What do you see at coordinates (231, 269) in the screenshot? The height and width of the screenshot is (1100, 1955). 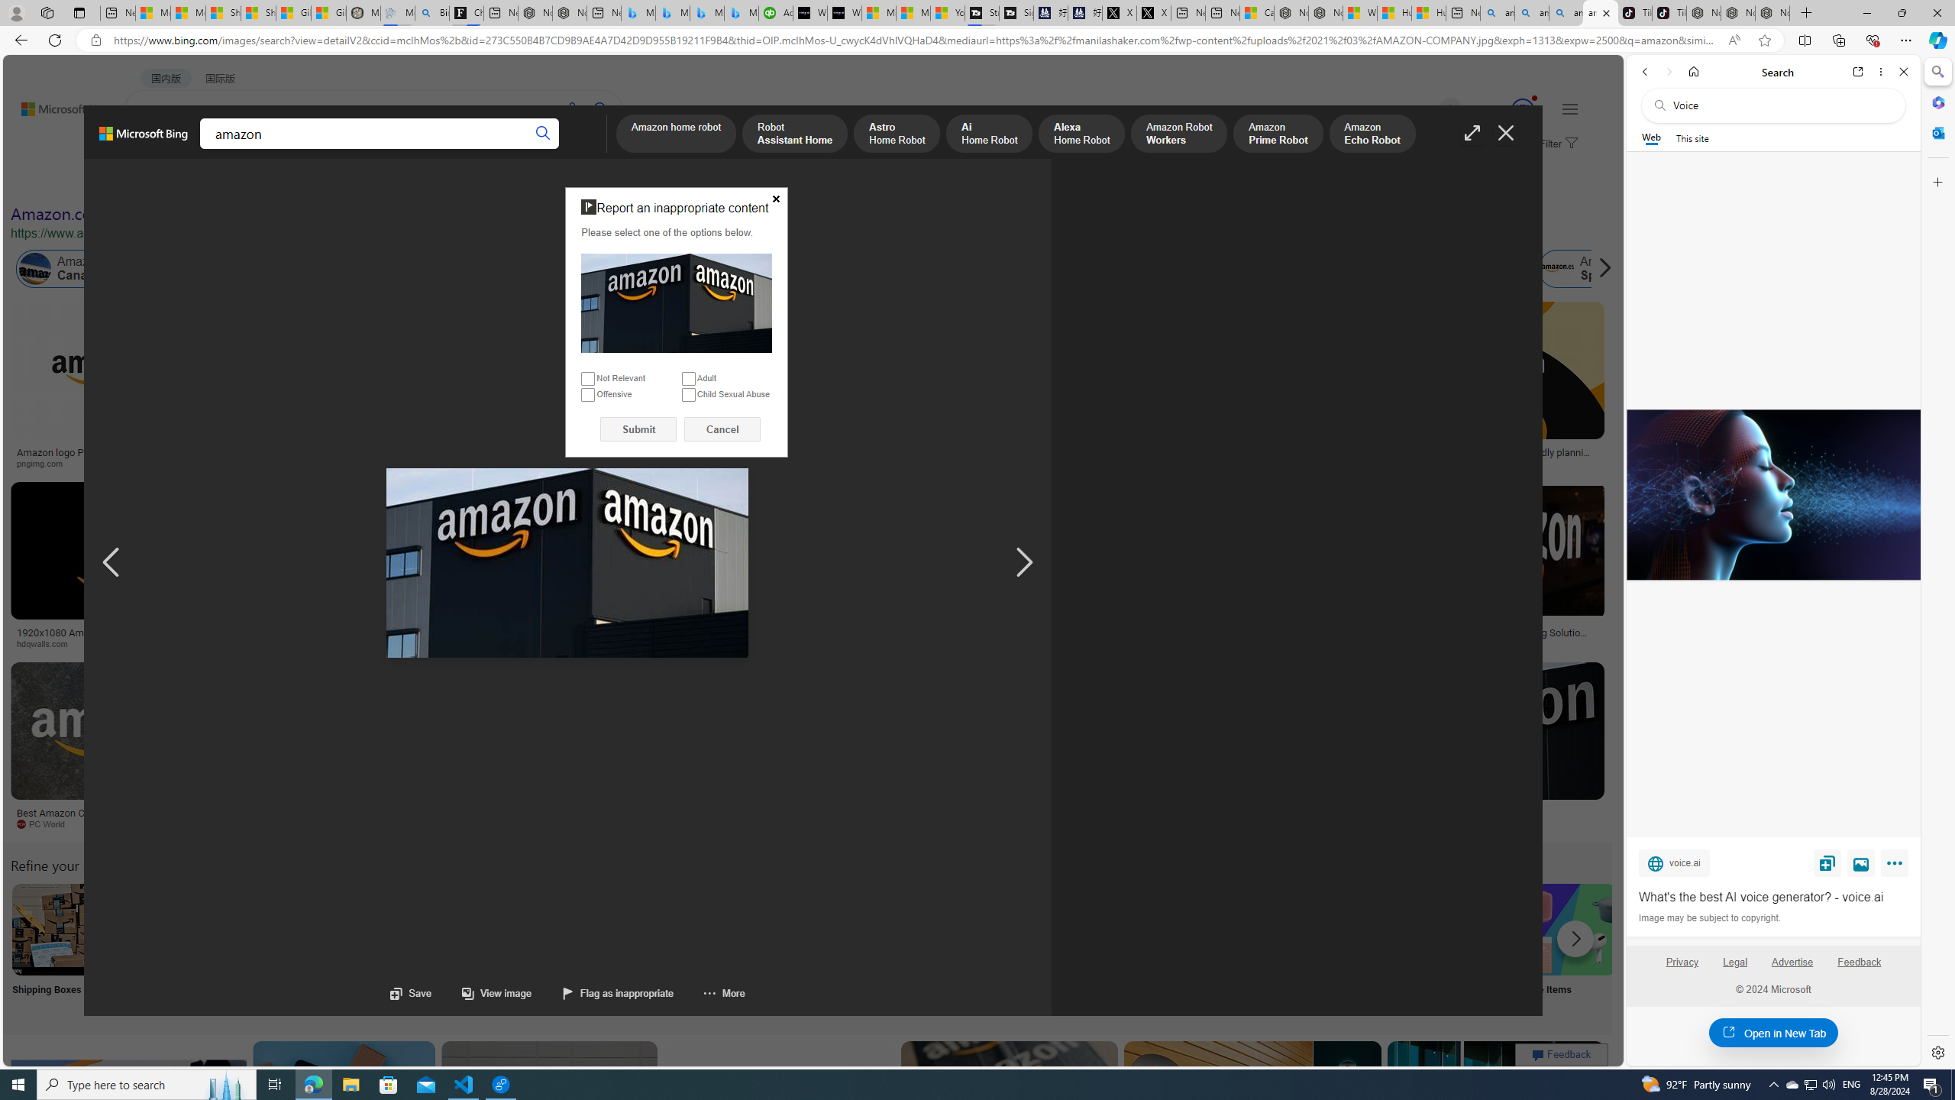 I see `Amazon Prime Online` at bounding box center [231, 269].